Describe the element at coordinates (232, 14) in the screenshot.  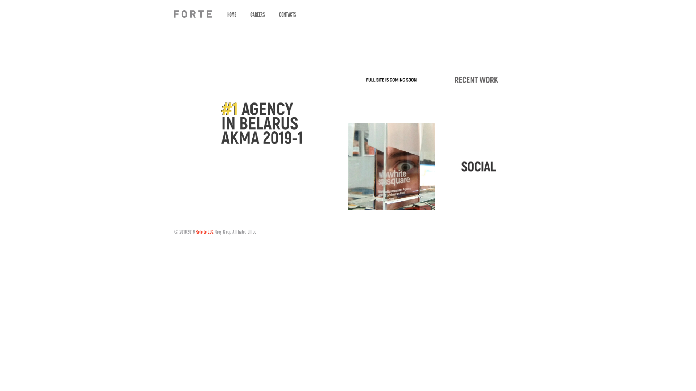
I see `HOME` at that location.